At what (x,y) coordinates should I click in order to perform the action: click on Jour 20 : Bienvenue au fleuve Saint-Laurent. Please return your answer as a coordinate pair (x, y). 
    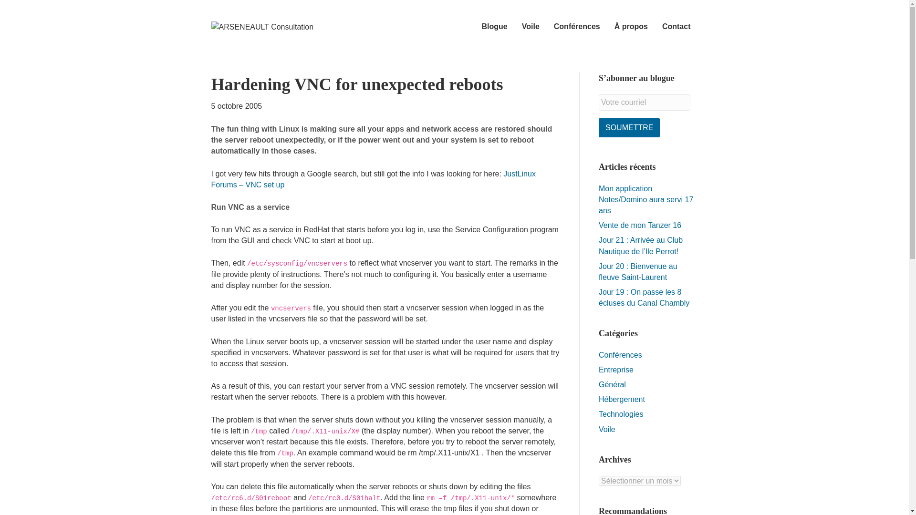
    Looking at the image, I should click on (638, 271).